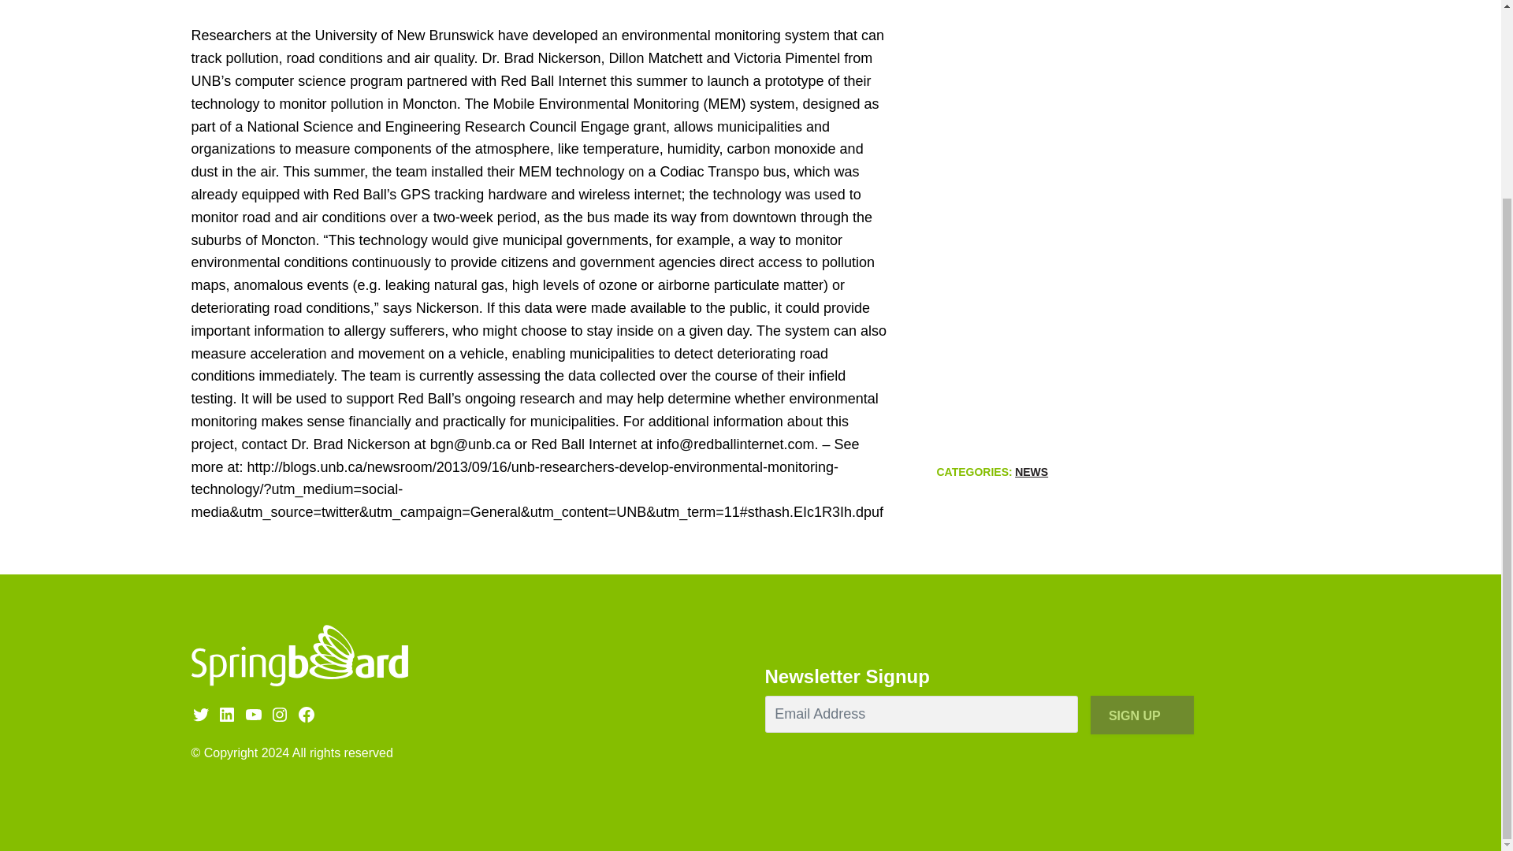 This screenshot has width=1513, height=851. Describe the element at coordinates (200, 715) in the screenshot. I see `Twitter` at that location.